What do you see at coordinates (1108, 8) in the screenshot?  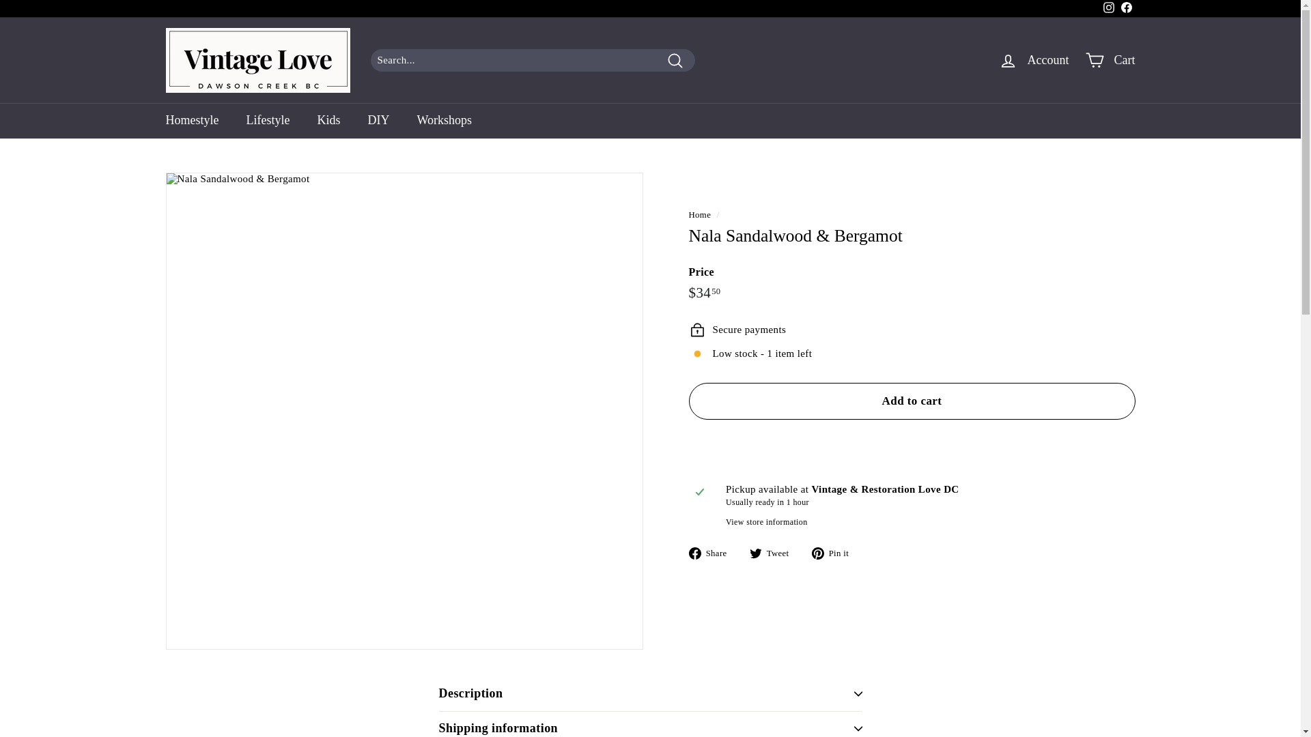 I see `Vintage Love DC on Instagram` at bounding box center [1108, 8].